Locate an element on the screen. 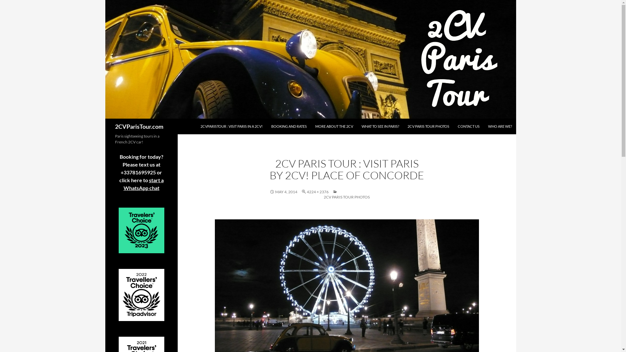  2CV PARIS TOUR PHOTOS is located at coordinates (428, 130).